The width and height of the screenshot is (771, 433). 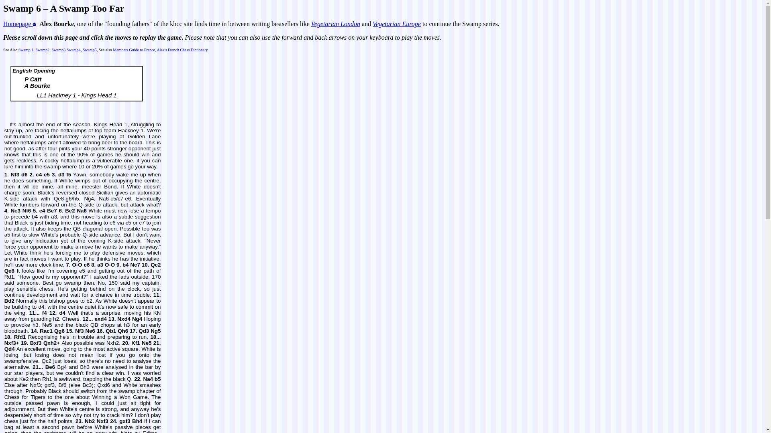 What do you see at coordinates (90, 50) in the screenshot?
I see `Swamp5` at bounding box center [90, 50].